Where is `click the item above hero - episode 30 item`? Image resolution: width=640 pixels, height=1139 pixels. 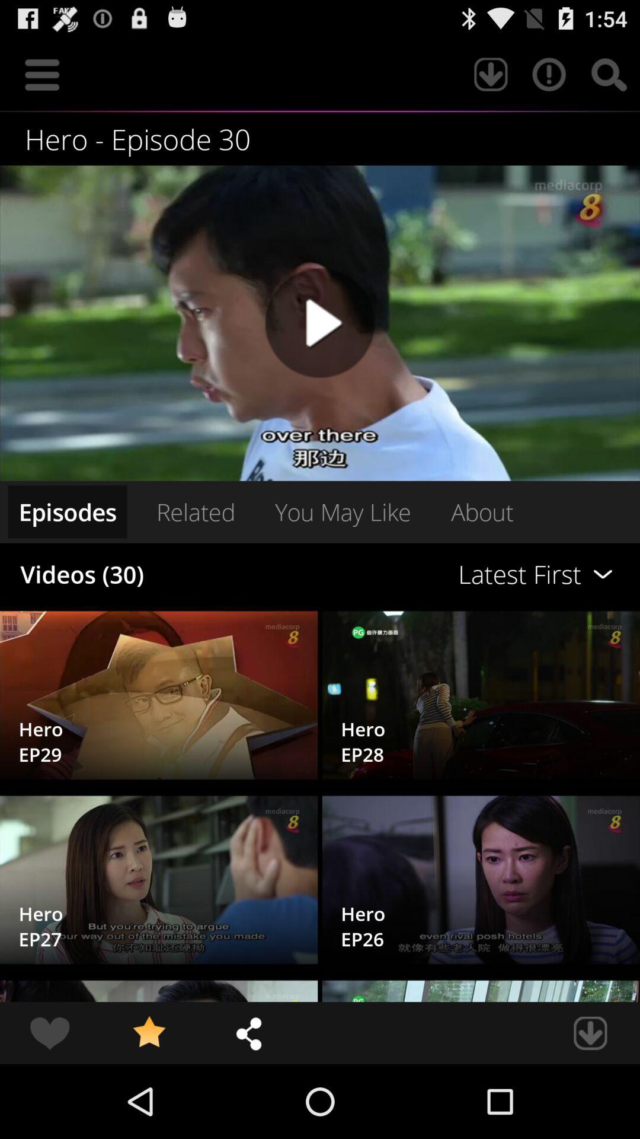 click the item above hero - episode 30 item is located at coordinates (609, 75).